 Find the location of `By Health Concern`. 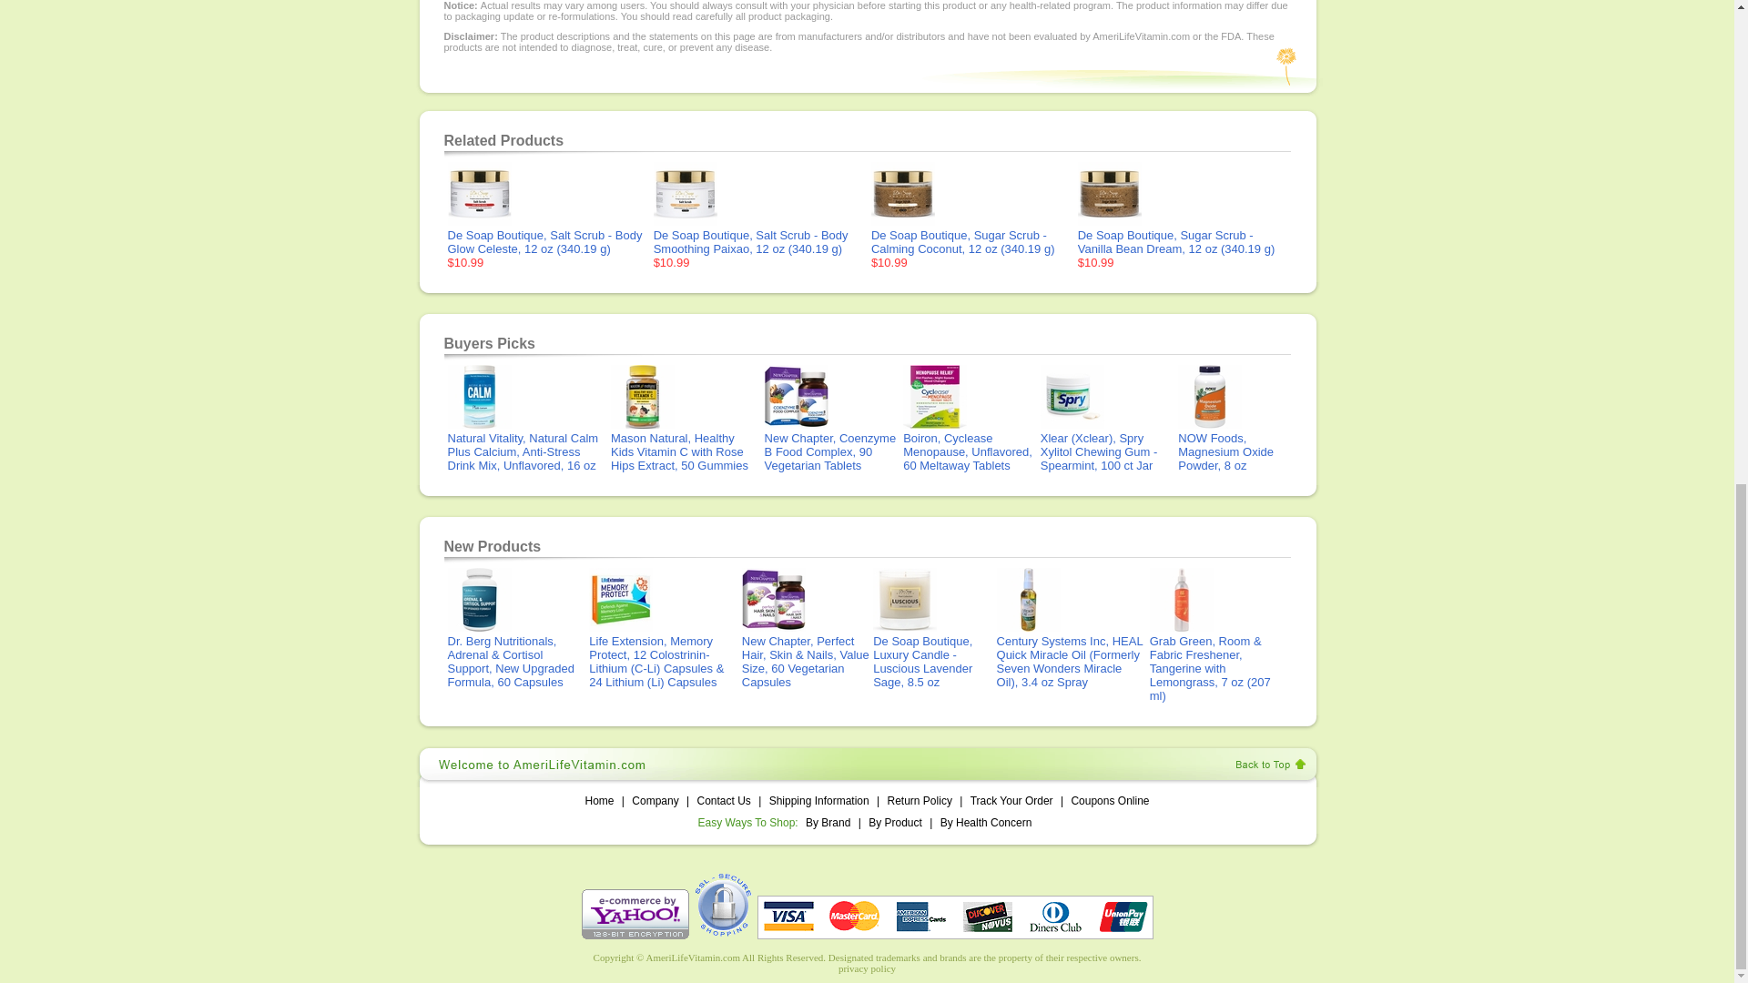

By Health Concern is located at coordinates (985, 823).